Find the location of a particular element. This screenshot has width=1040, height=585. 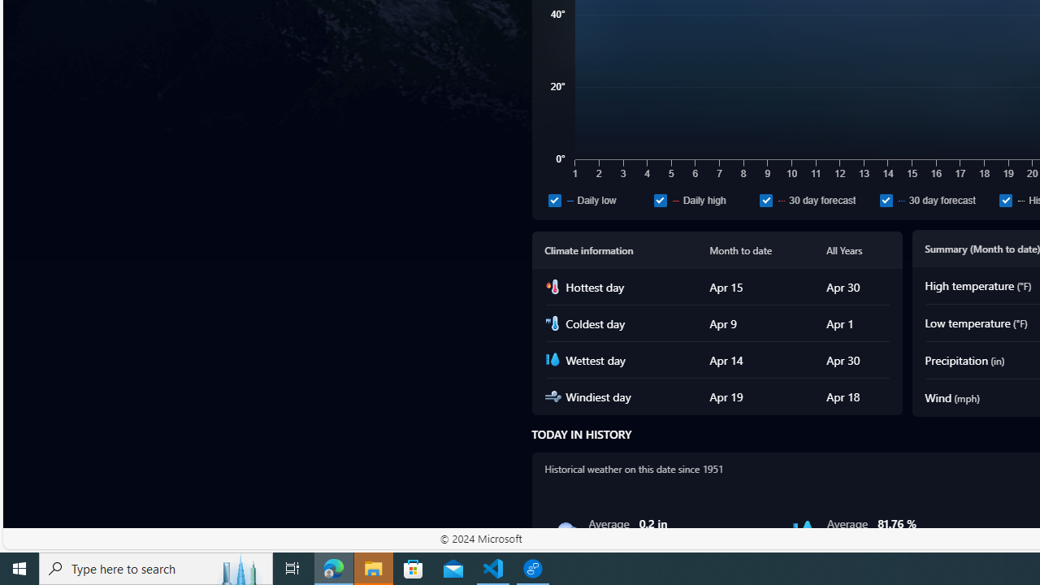

Humidity is located at coordinates (804, 531).